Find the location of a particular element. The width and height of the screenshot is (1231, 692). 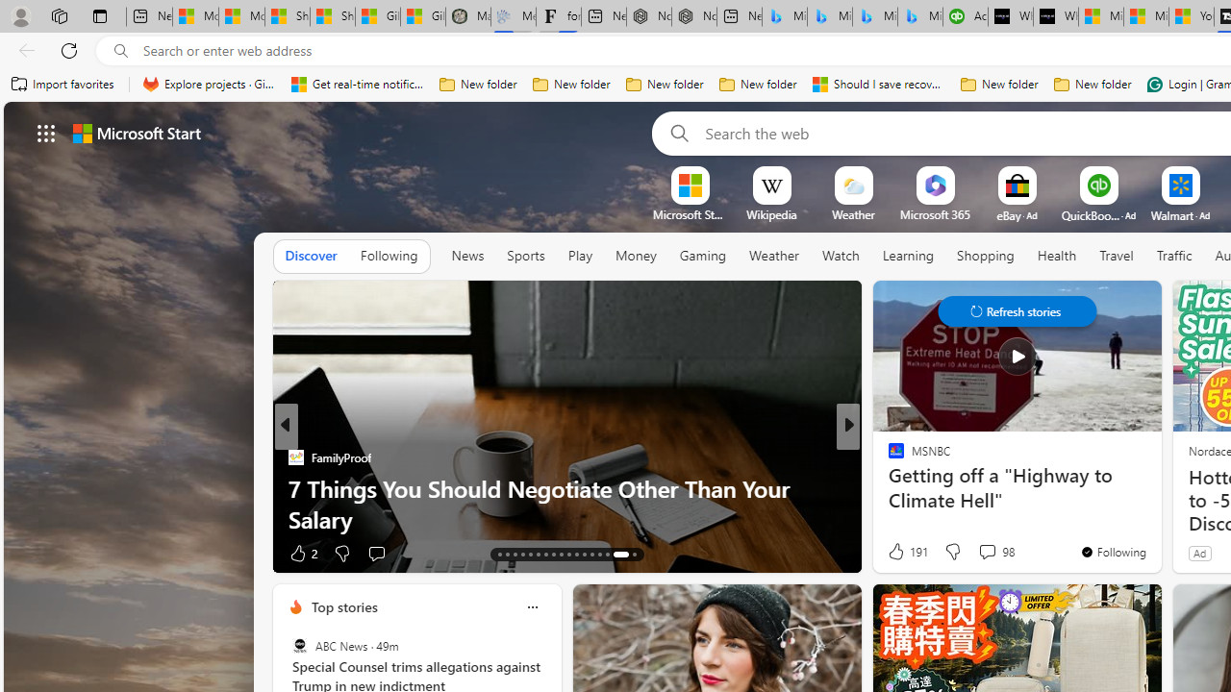

Should I save recovered Word documents? - Microsoft Support is located at coordinates (879, 85).